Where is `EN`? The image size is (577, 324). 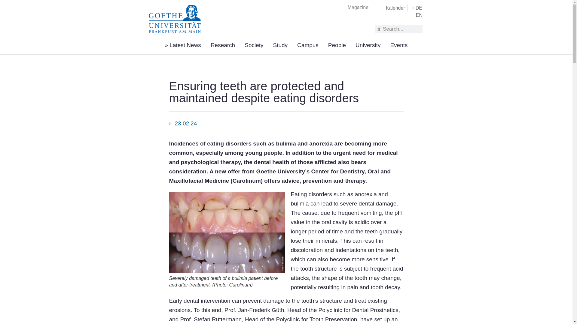 EN is located at coordinates (419, 15).